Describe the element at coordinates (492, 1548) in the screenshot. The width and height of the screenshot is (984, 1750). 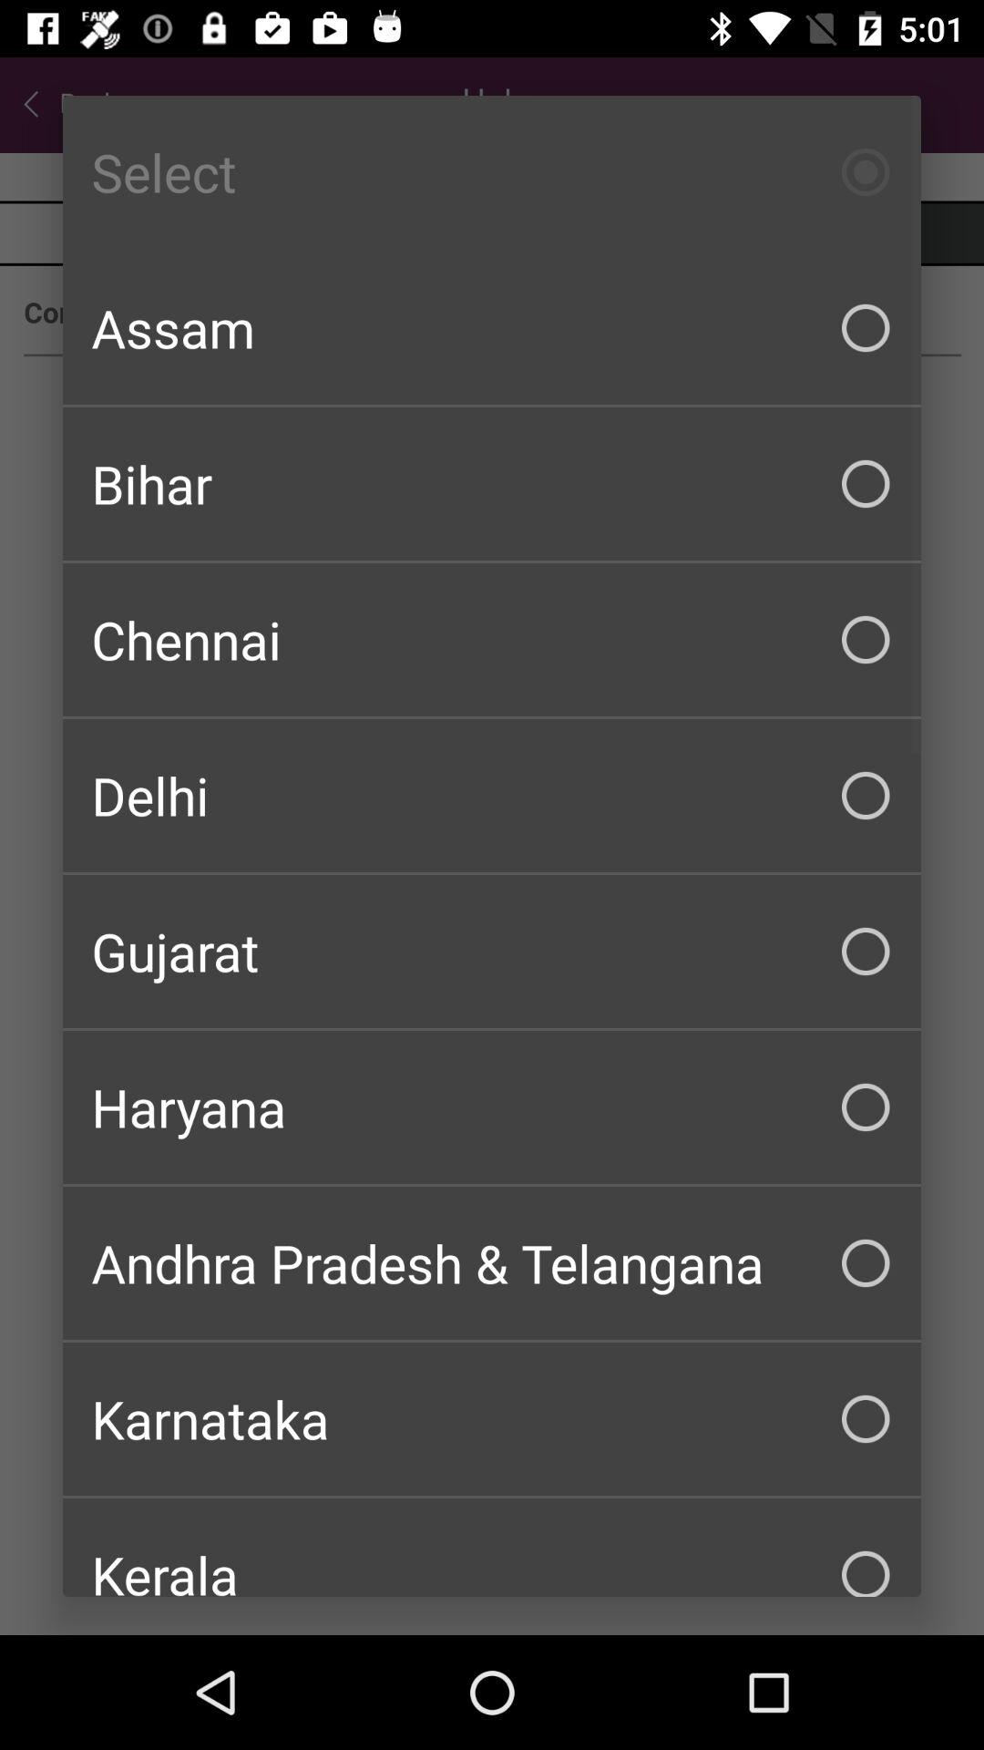
I see `swipe until the kerala item` at that location.